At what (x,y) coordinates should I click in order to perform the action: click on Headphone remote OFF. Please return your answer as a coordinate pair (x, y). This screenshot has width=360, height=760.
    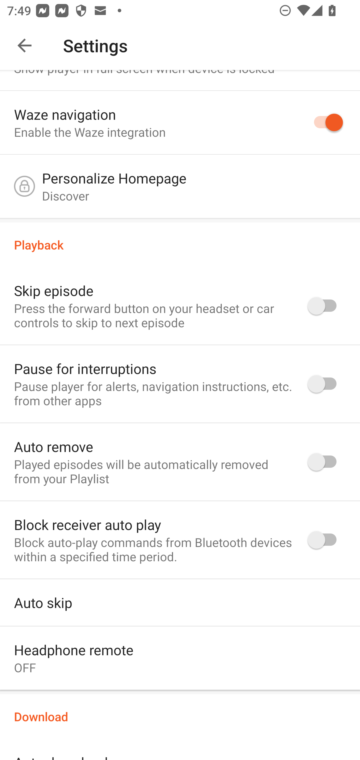
    Looking at the image, I should click on (180, 660).